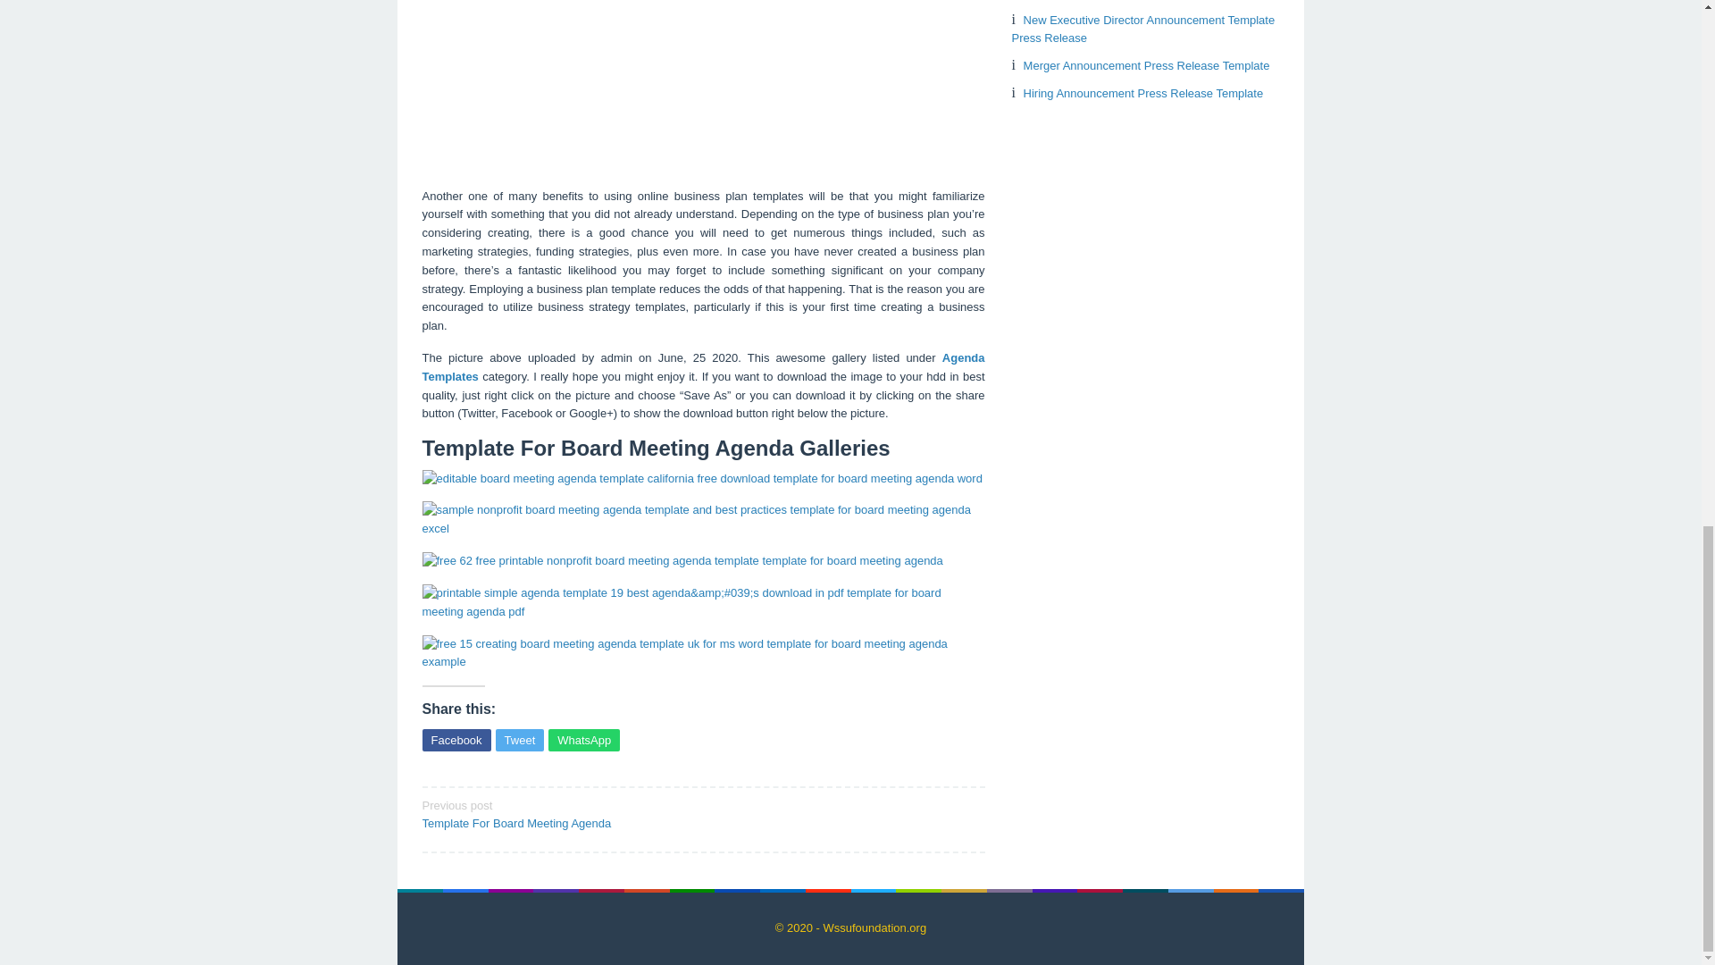 This screenshot has height=965, width=1715. What do you see at coordinates (520, 740) in the screenshot?
I see `Merger Announcement Press Release Template` at bounding box center [520, 740].